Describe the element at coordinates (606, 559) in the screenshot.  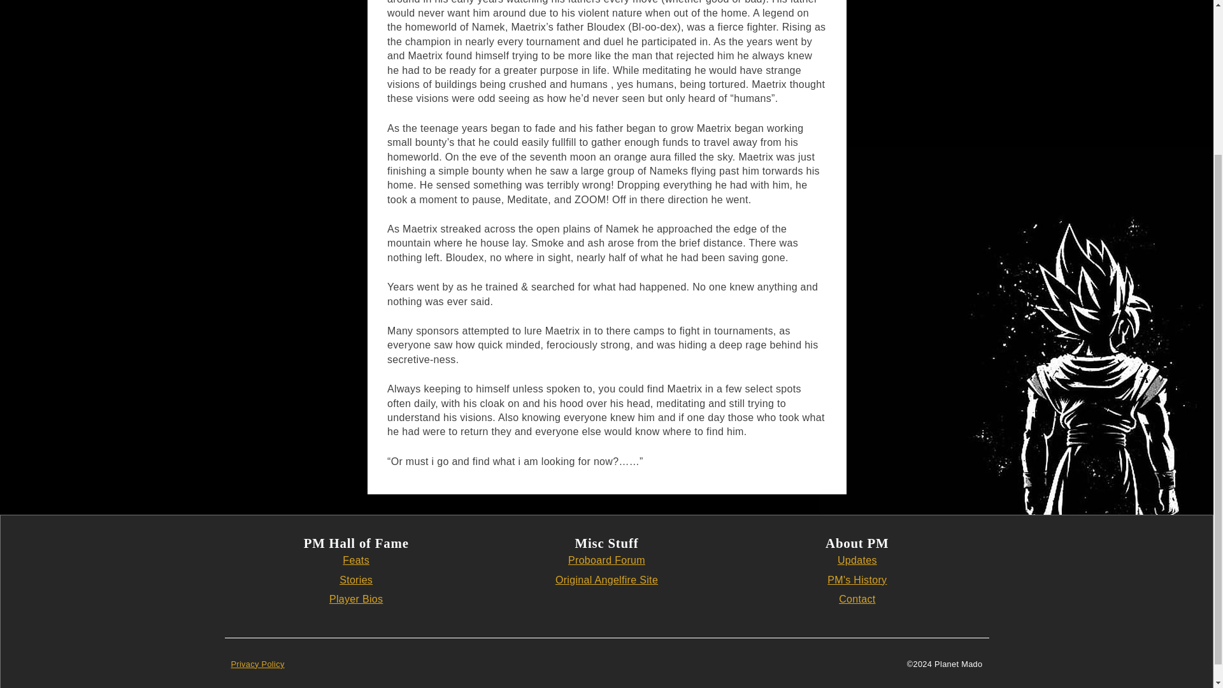
I see `Proboard Forum` at that location.